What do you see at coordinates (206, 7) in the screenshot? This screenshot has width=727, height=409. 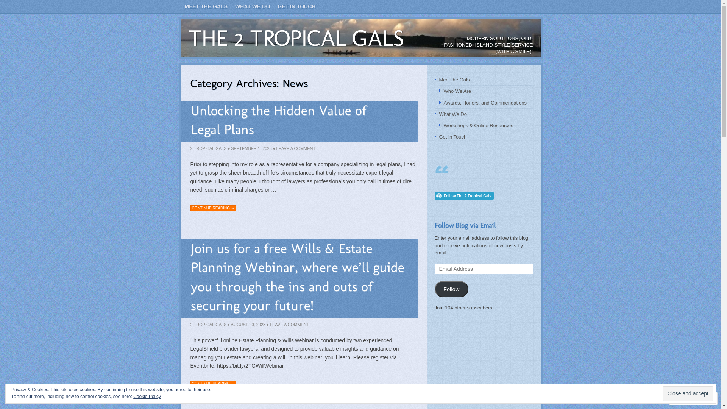 I see `MEET THE GALS` at bounding box center [206, 7].